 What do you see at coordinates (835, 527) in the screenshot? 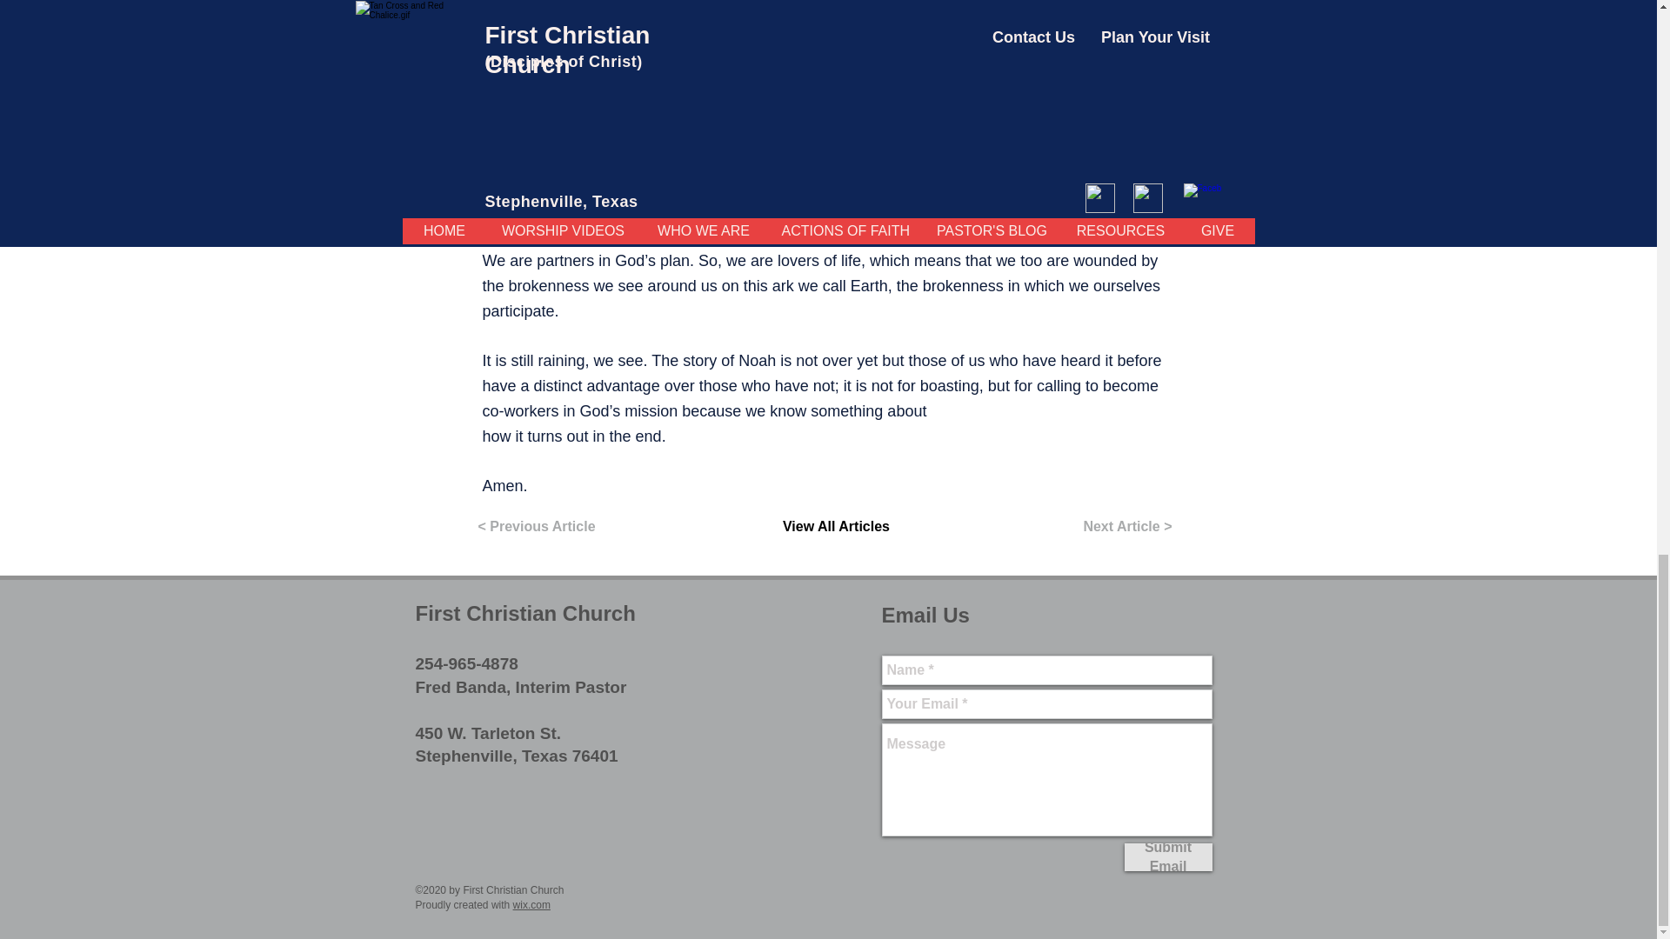
I see `View All Articles` at bounding box center [835, 527].